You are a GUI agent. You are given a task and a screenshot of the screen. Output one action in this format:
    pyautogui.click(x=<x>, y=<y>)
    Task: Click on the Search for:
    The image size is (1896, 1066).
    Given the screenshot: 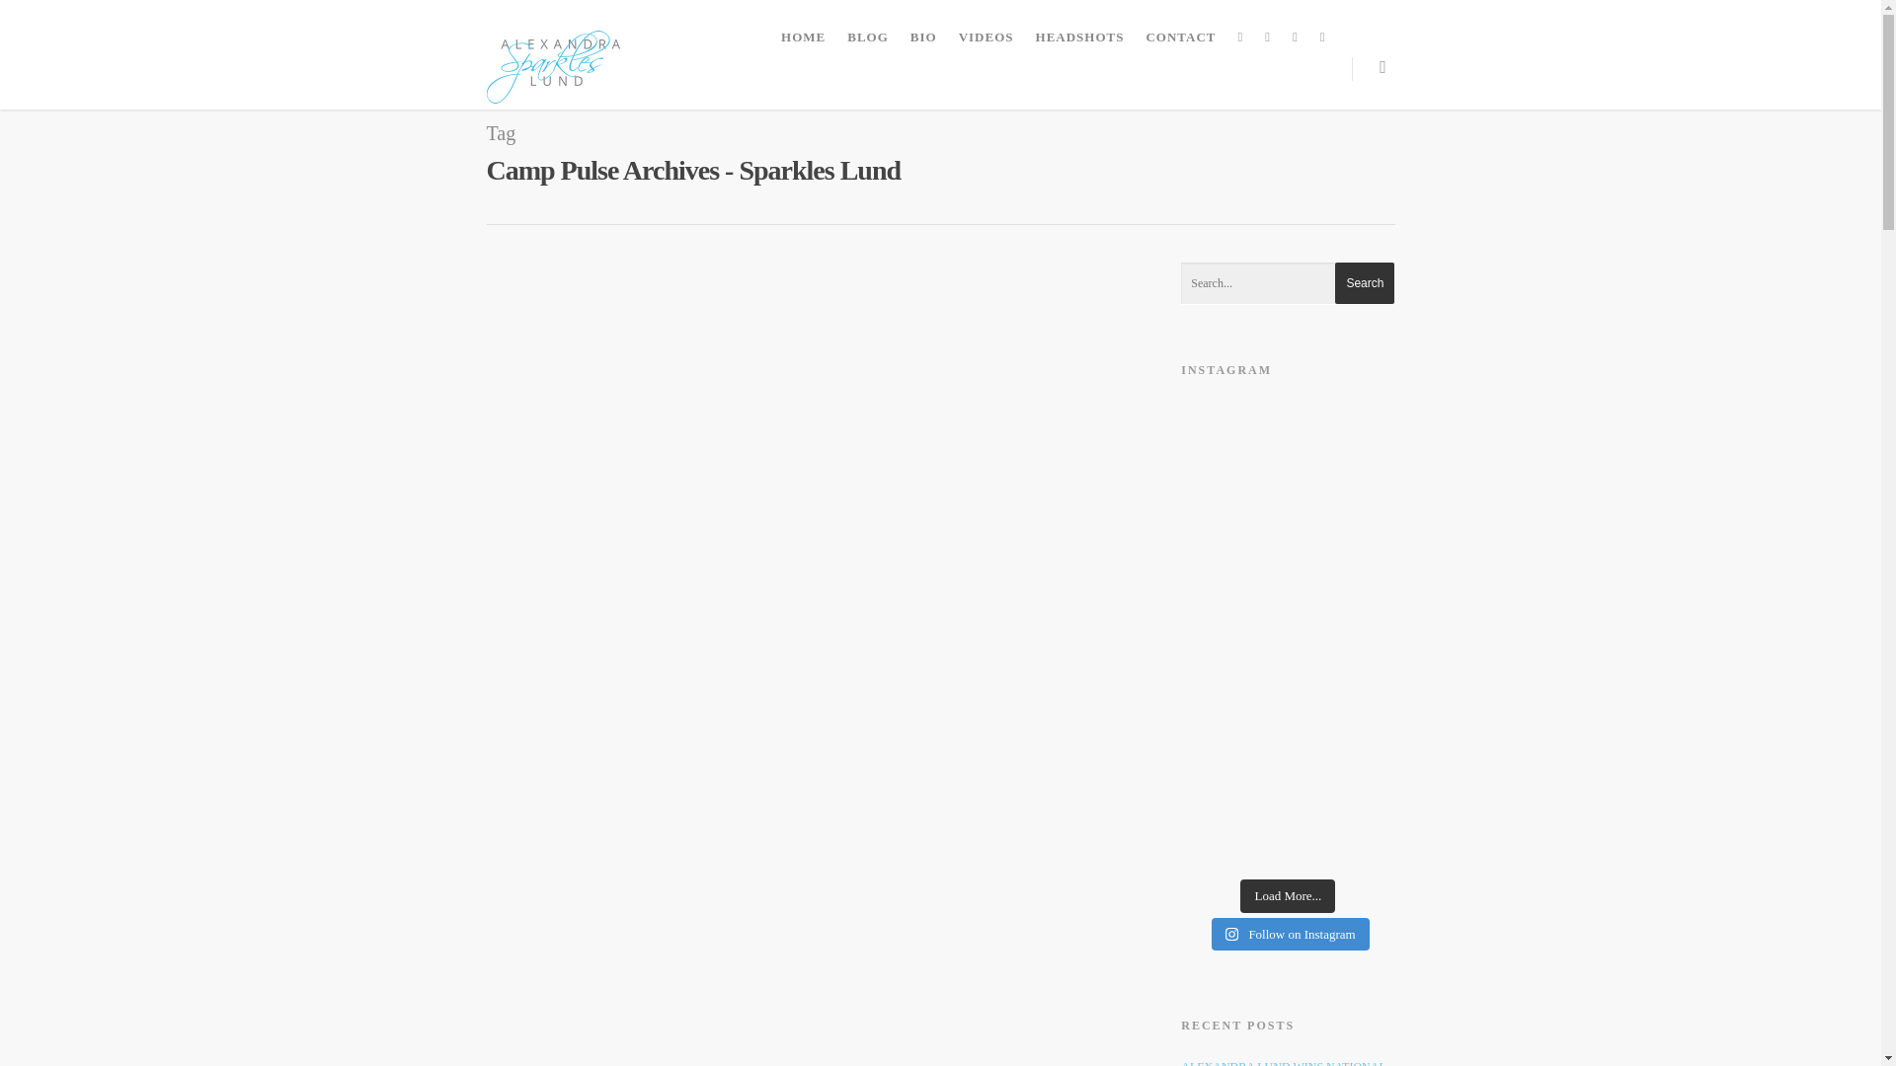 What is the action you would take?
    pyautogui.click(x=1288, y=282)
    